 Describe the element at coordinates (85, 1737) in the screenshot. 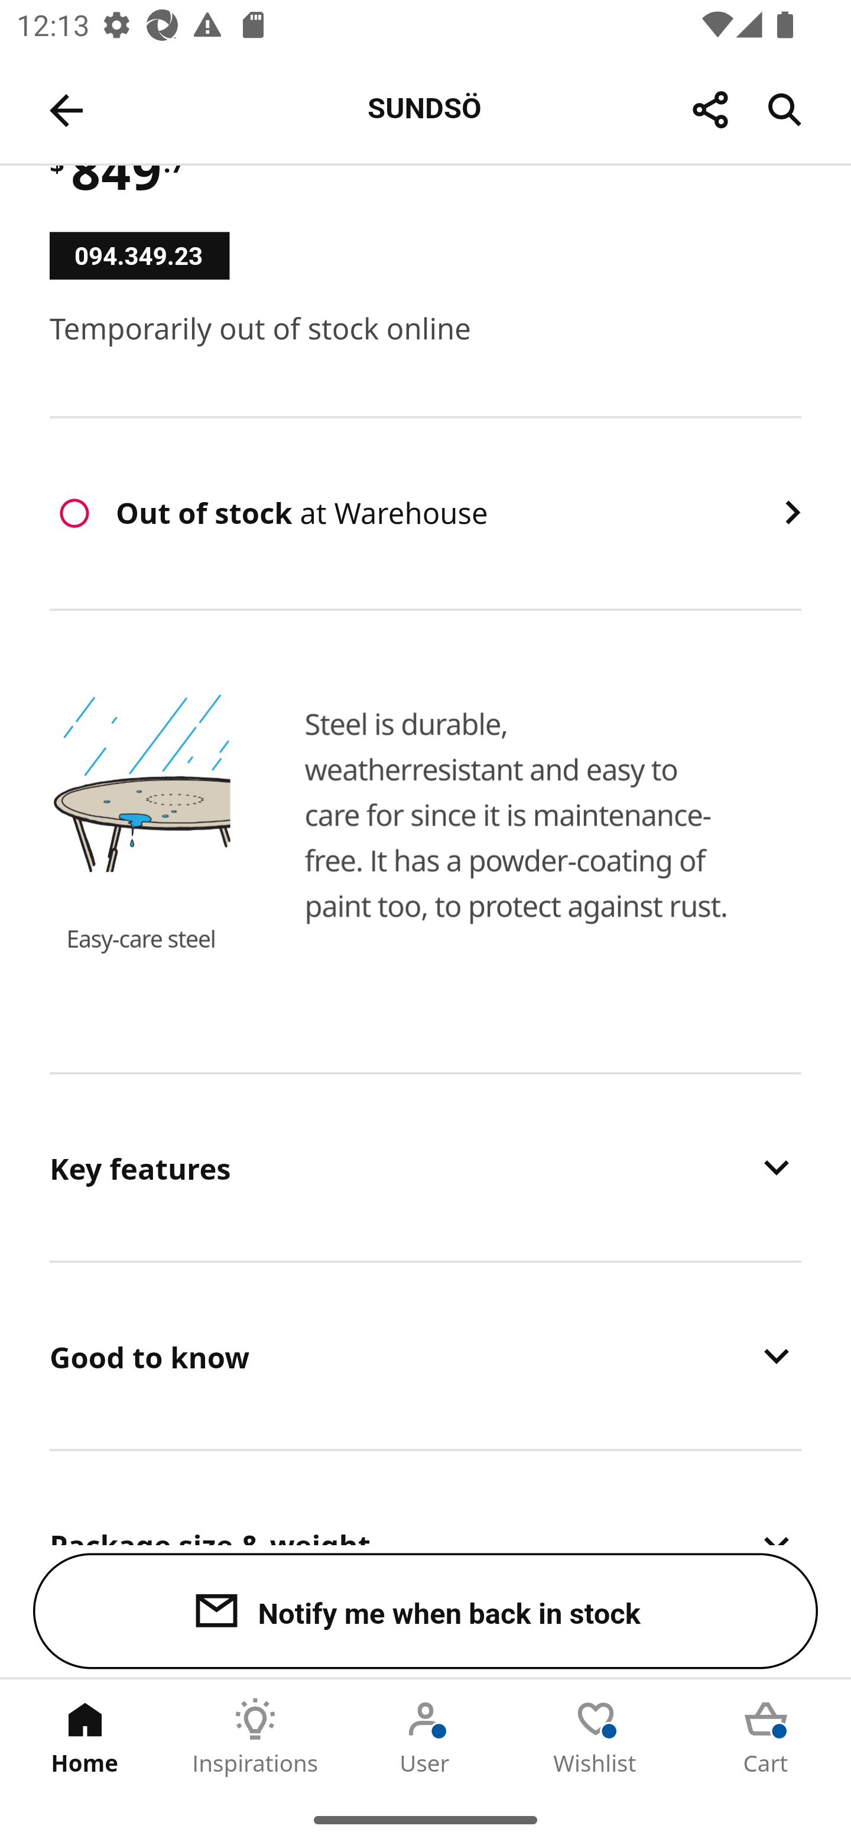

I see `Home
Tab 1 of 5` at that location.